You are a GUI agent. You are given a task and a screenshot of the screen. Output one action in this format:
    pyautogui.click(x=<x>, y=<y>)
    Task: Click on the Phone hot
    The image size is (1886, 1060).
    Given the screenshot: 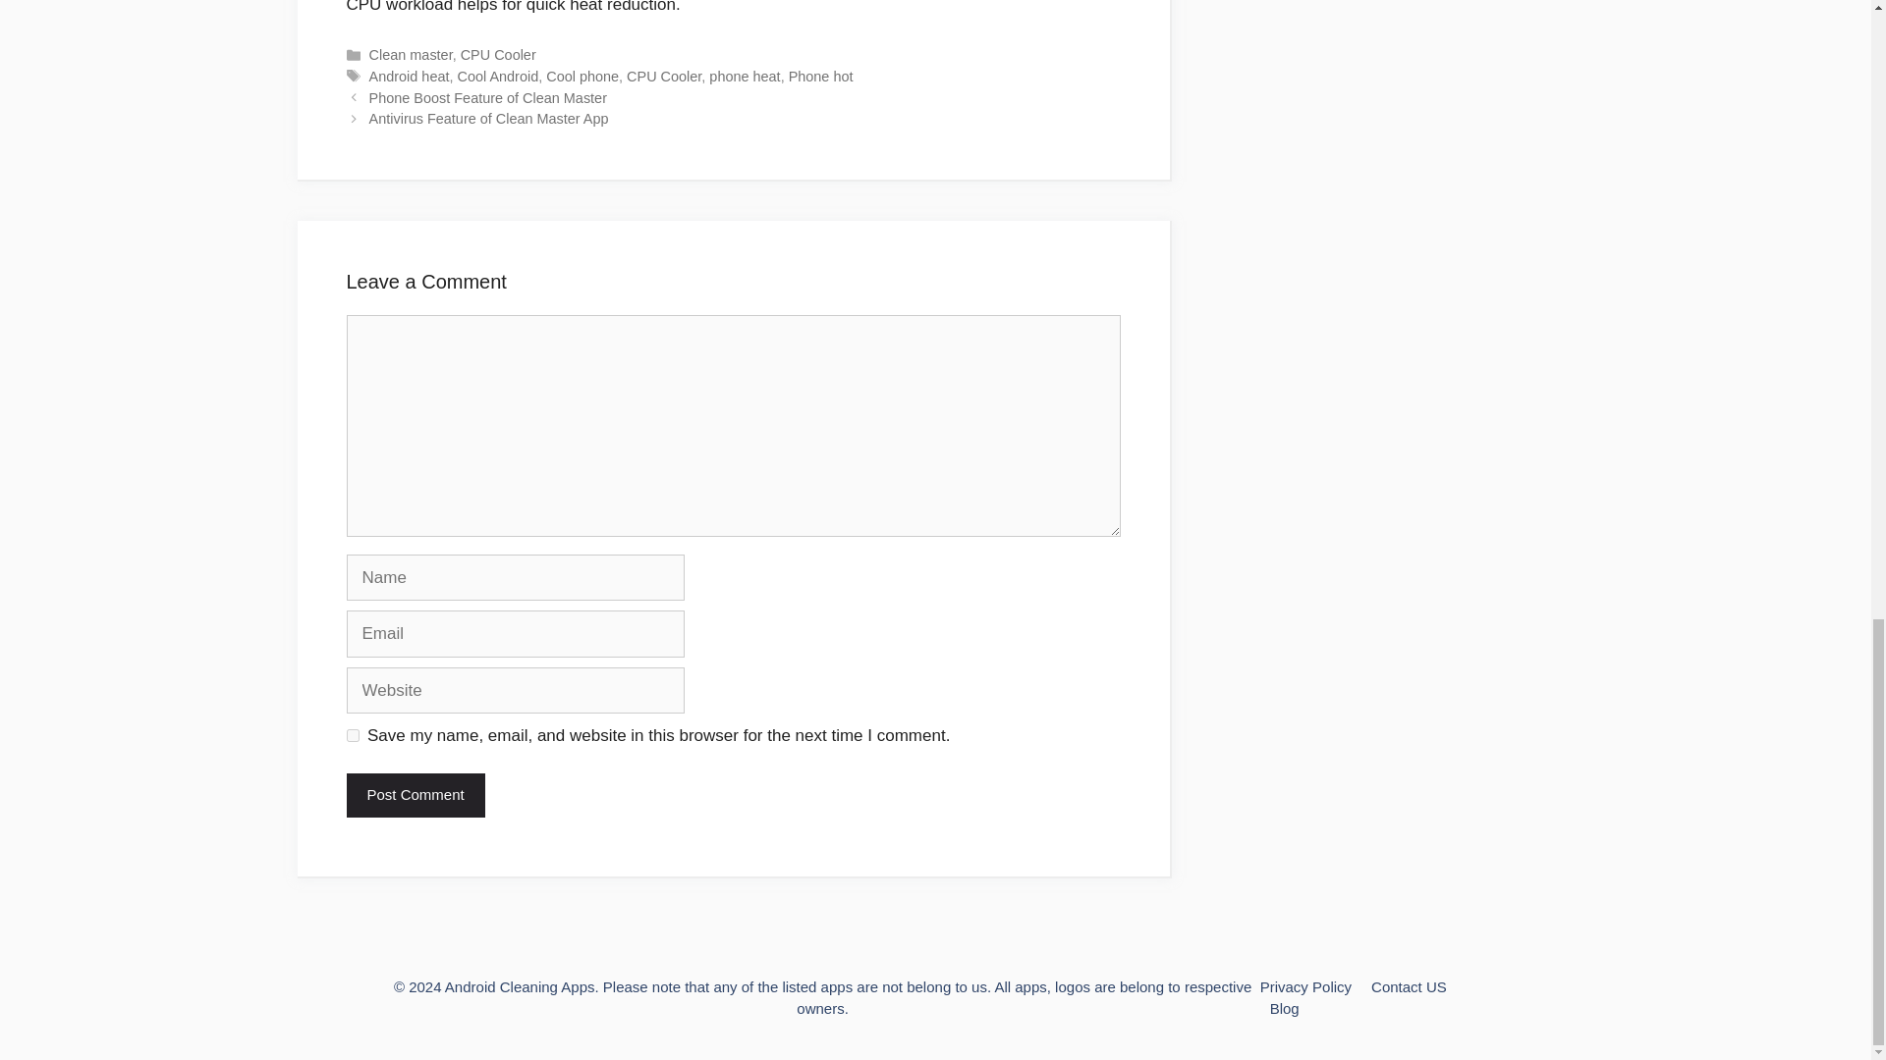 What is the action you would take?
    pyautogui.click(x=821, y=77)
    